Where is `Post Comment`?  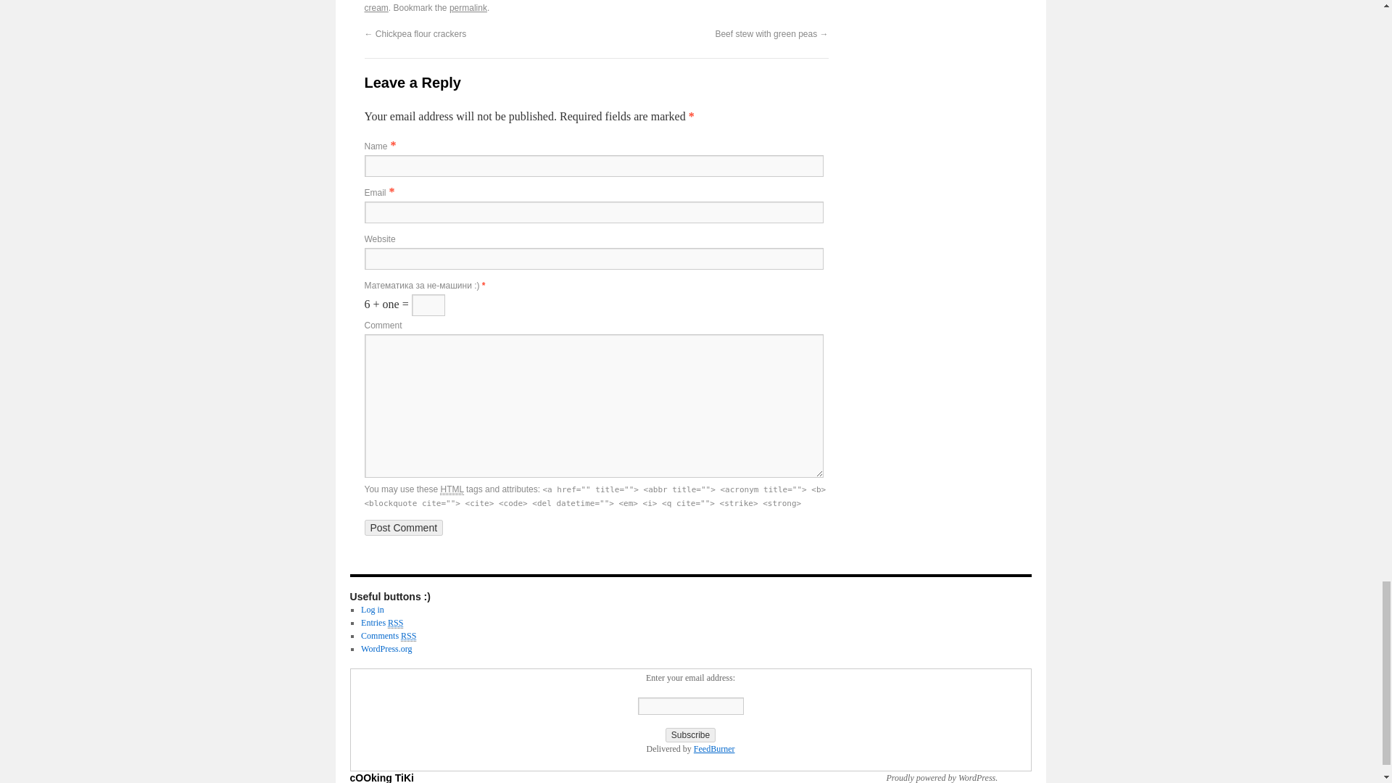 Post Comment is located at coordinates (403, 528).